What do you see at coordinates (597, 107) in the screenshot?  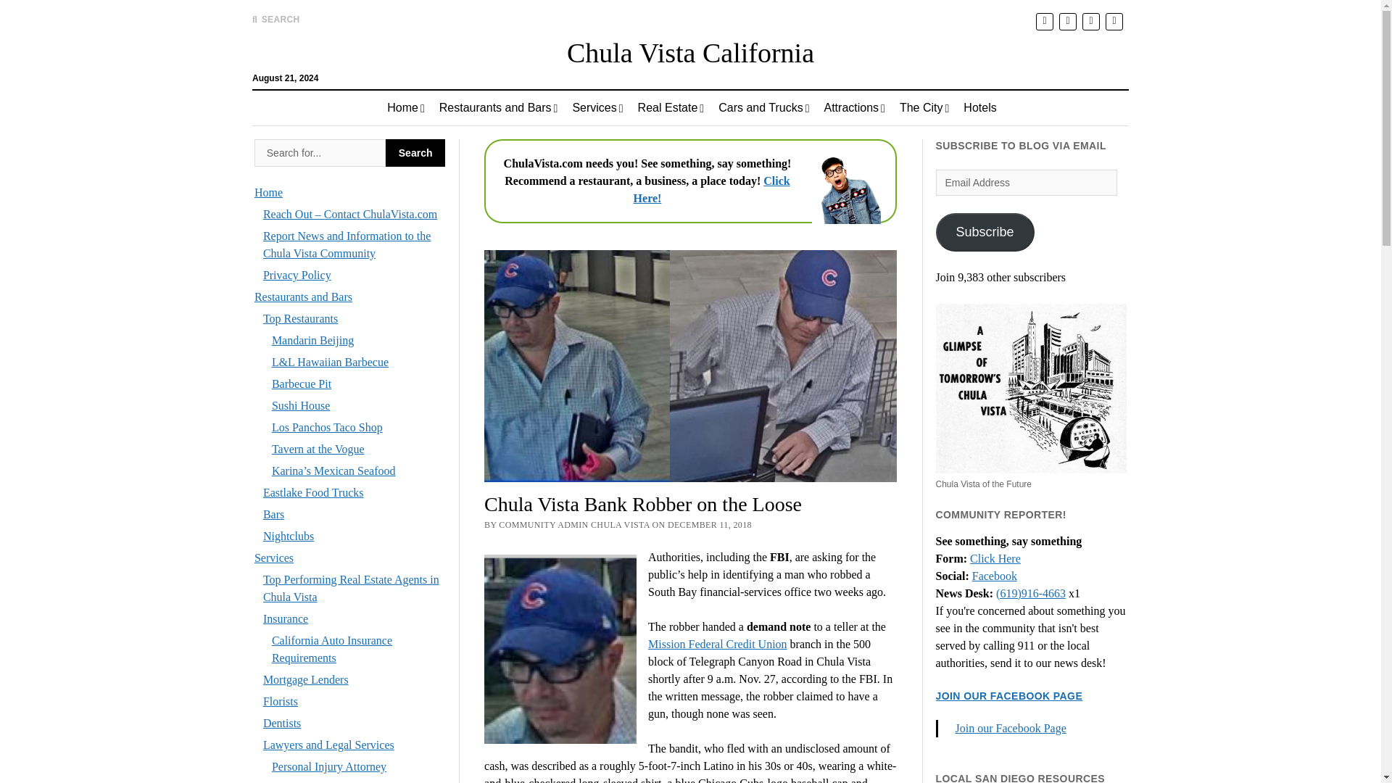 I see `Services` at bounding box center [597, 107].